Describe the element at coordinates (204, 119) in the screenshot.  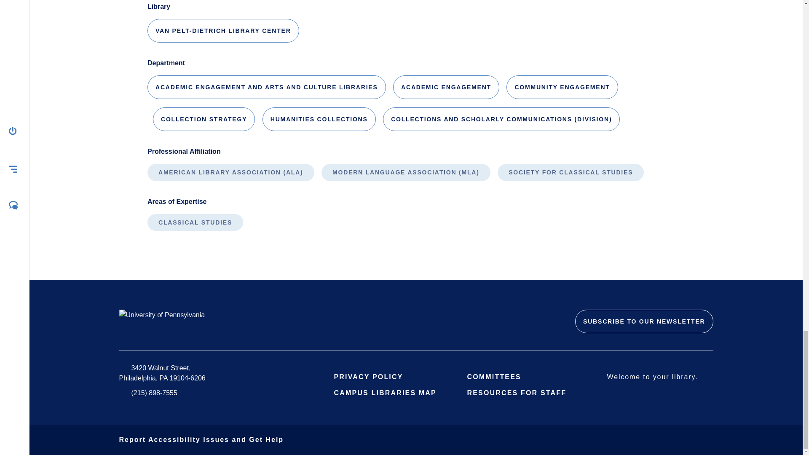
I see `Collection StrategyCollection Strategy` at that location.